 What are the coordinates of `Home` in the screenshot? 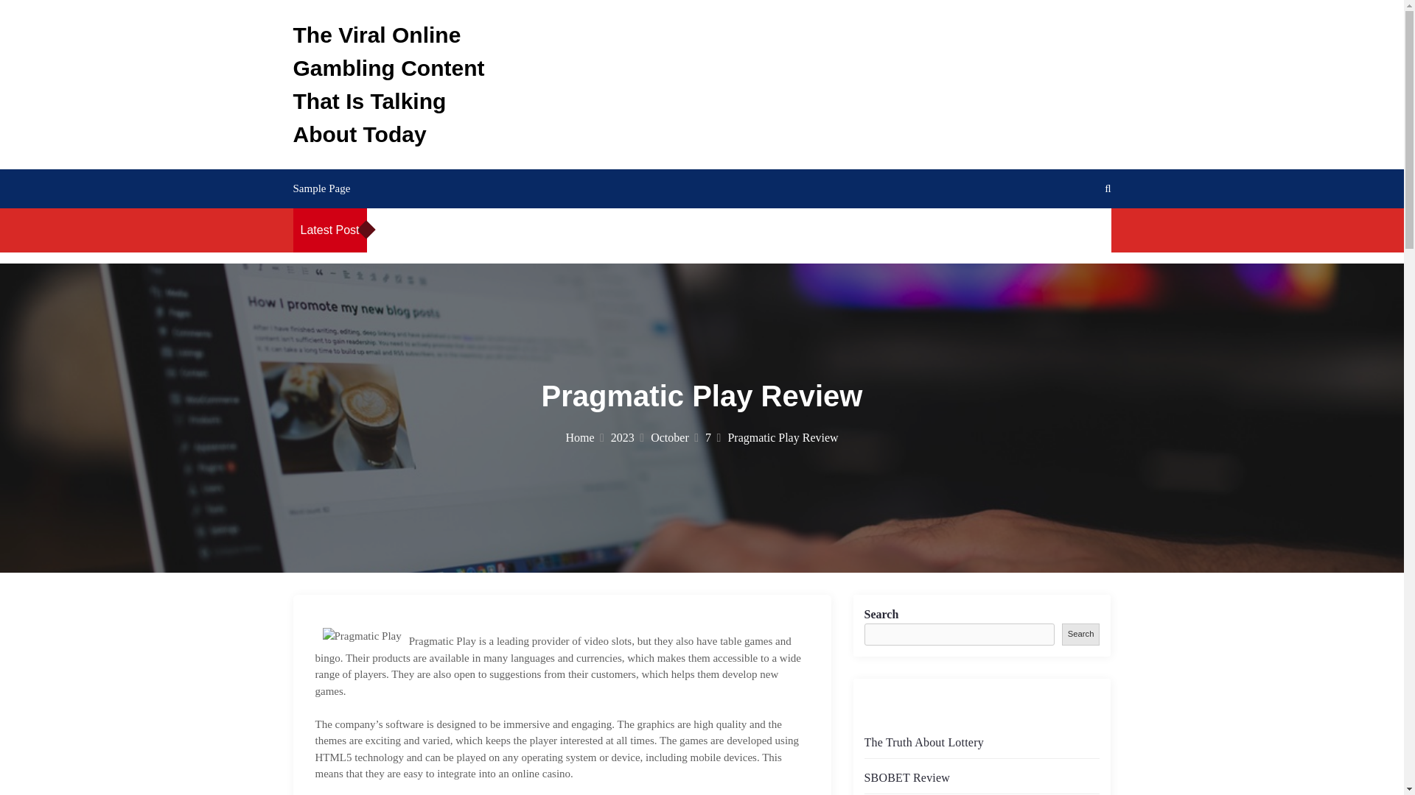 It's located at (584, 437).